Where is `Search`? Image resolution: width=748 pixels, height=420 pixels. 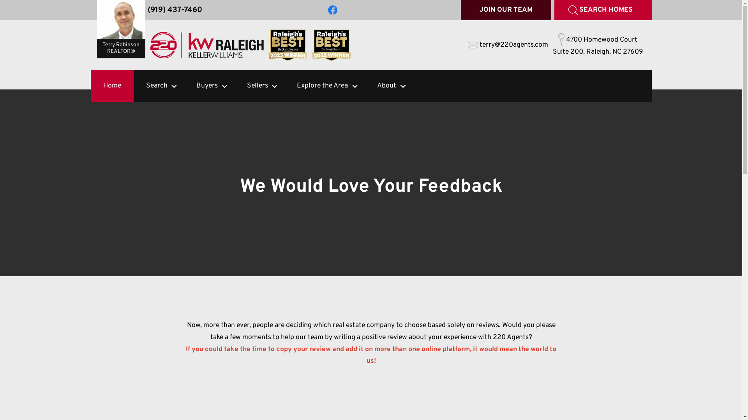
Search is located at coordinates (151, 86).